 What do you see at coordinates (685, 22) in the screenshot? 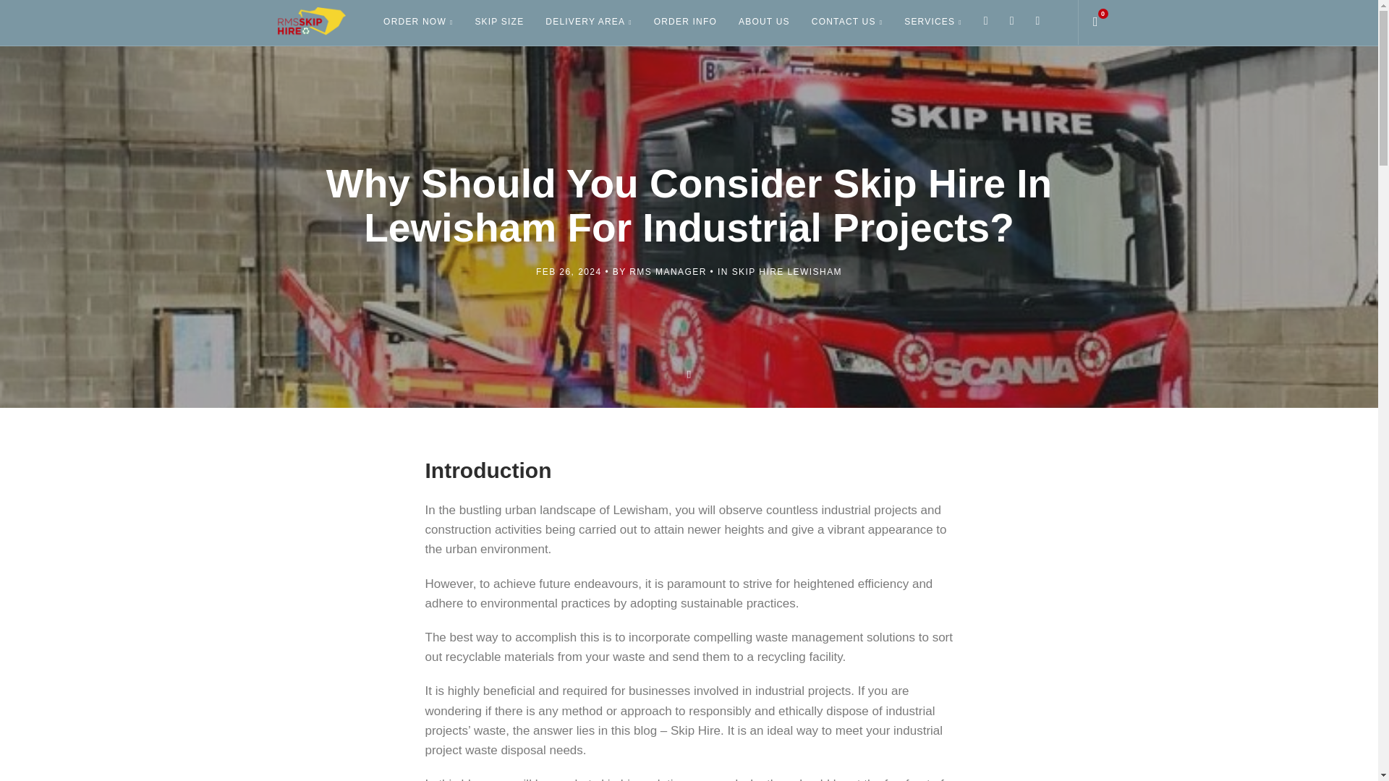
I see `ORDER INFO` at bounding box center [685, 22].